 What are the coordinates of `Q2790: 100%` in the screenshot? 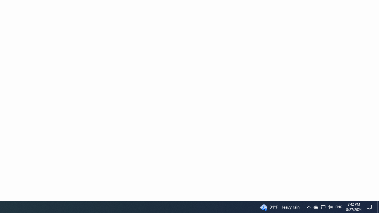 It's located at (323, 207).